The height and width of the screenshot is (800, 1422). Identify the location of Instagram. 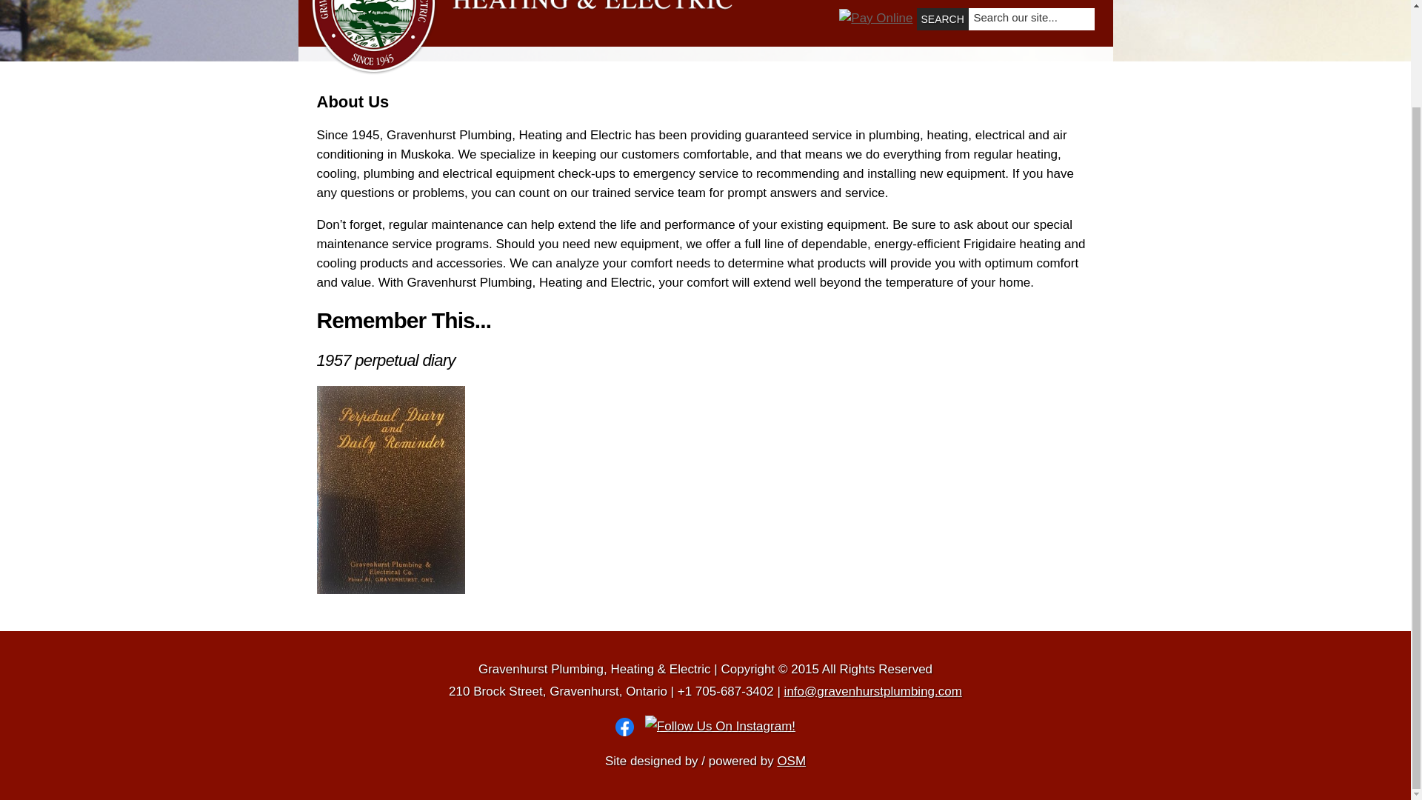
(720, 726).